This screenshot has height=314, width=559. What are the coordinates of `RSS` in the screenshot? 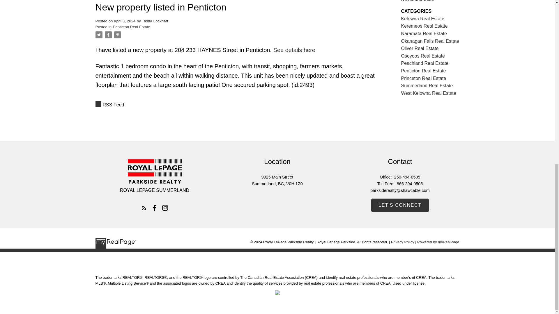 It's located at (236, 105).